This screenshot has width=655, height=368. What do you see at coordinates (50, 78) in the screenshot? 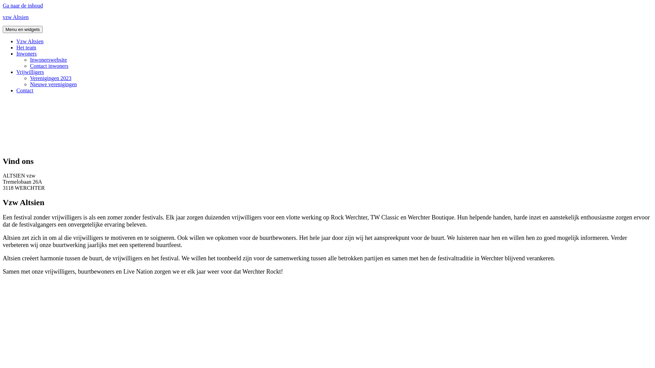
I see `Verenigingen 2023` at bounding box center [50, 78].